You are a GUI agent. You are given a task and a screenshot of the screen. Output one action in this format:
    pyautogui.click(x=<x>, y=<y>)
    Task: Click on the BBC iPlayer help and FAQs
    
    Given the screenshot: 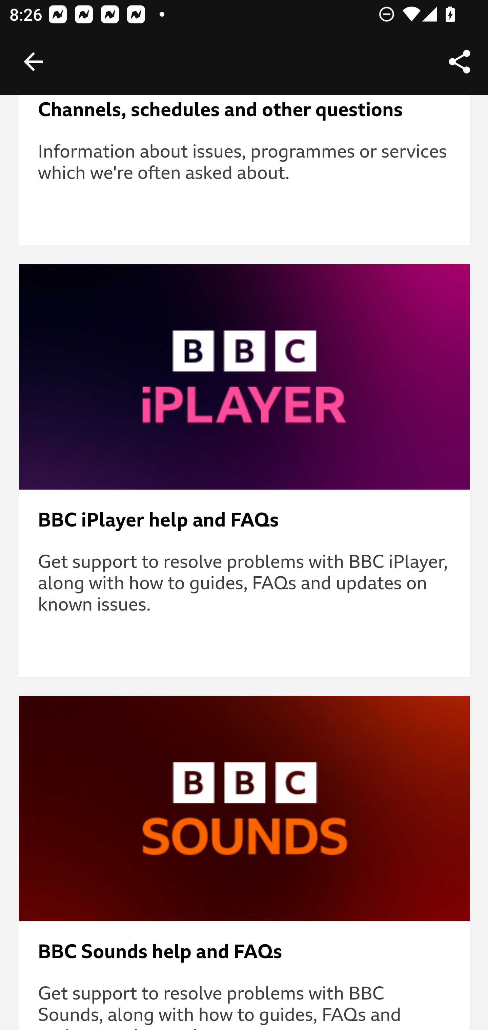 What is the action you would take?
    pyautogui.click(x=245, y=520)
    